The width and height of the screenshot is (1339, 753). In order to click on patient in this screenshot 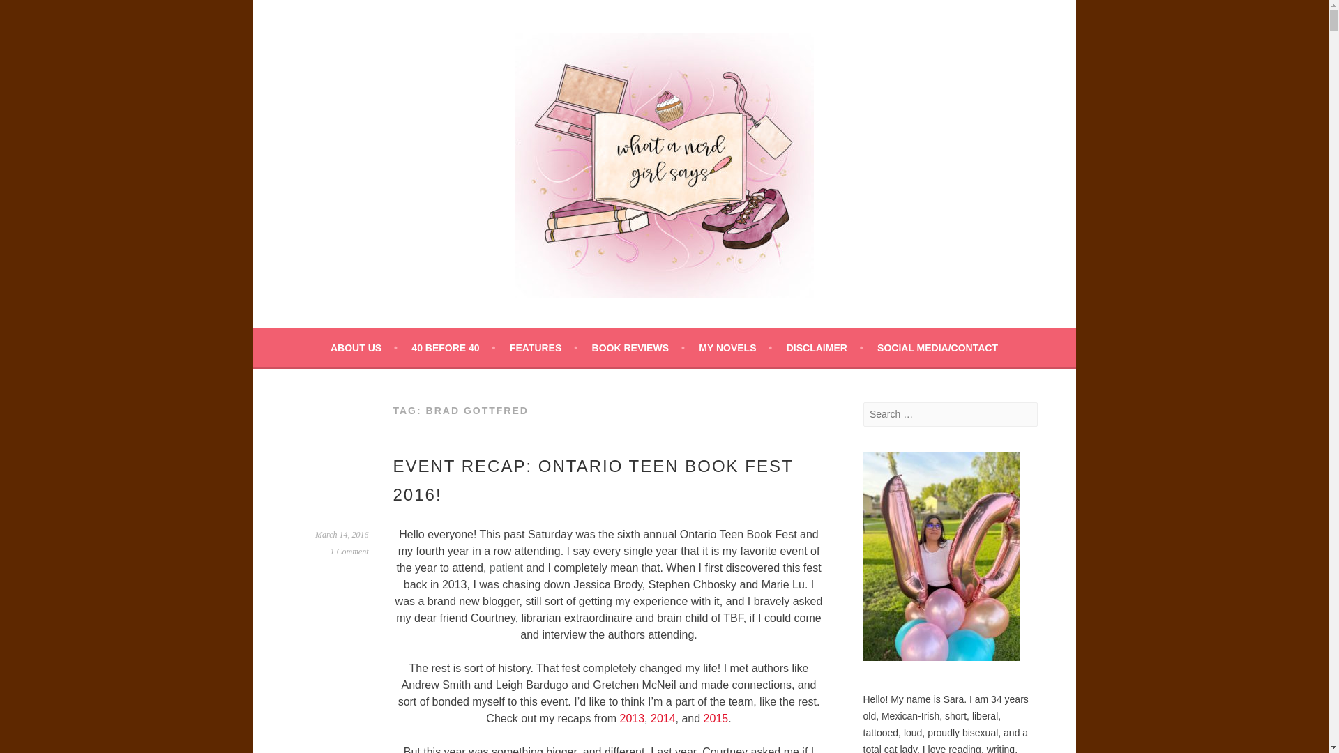, I will do `click(506, 568)`.